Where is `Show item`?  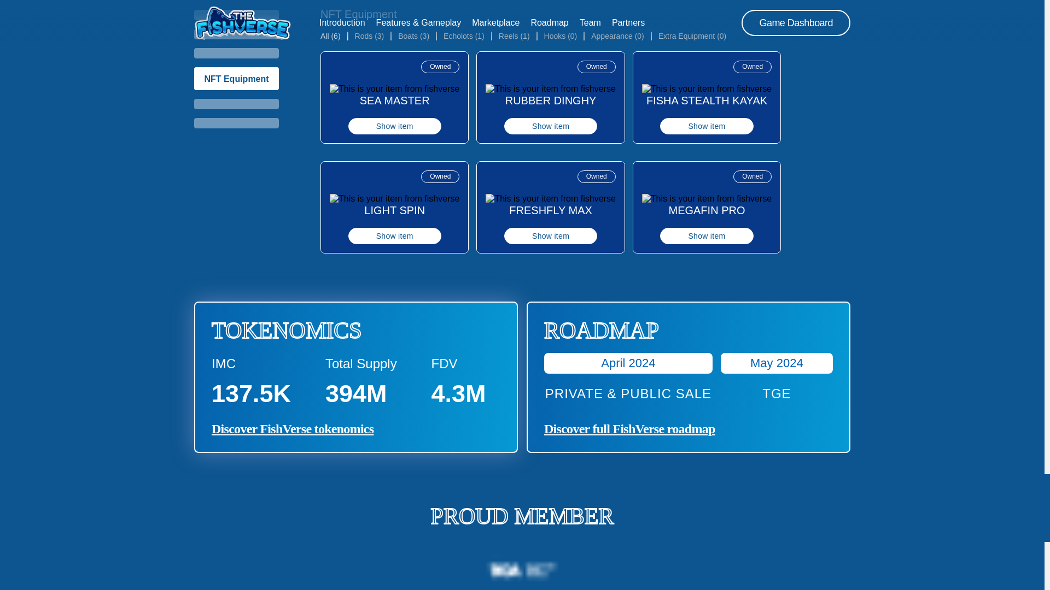
Show item is located at coordinates (550, 236).